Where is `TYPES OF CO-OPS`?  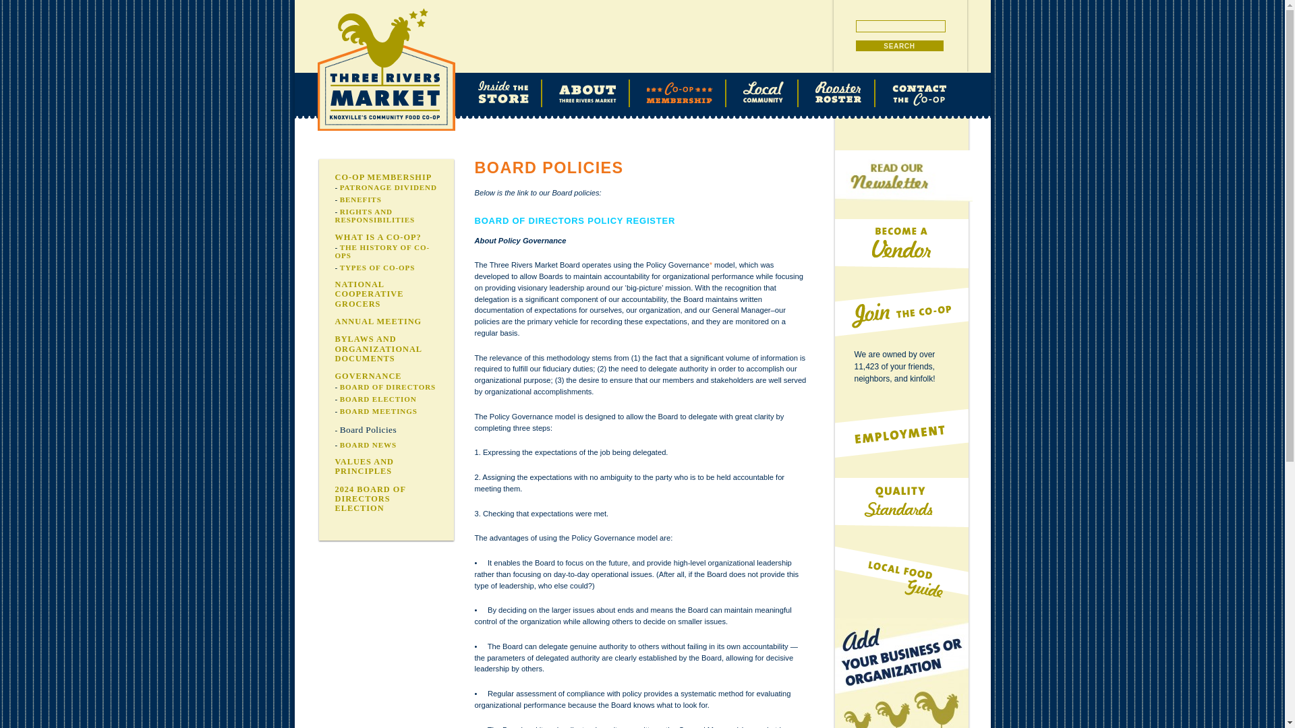
TYPES OF CO-OPS is located at coordinates (378, 267).